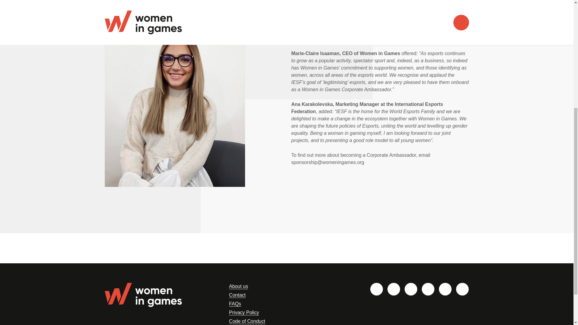 This screenshot has width=578, height=325. What do you see at coordinates (237, 295) in the screenshot?
I see `Contact` at bounding box center [237, 295].